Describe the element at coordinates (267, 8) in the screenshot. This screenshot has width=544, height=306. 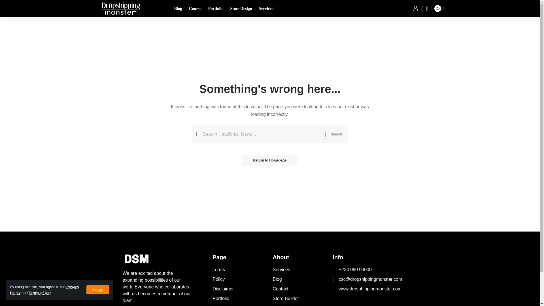
I see `Services` at that location.